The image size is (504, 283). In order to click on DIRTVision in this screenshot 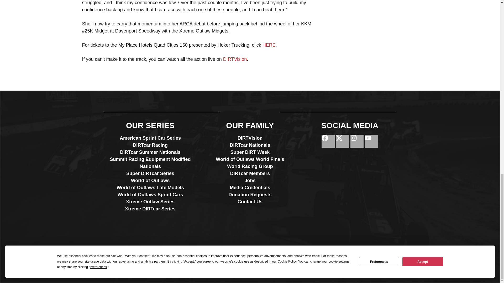, I will do `click(235, 59)`.